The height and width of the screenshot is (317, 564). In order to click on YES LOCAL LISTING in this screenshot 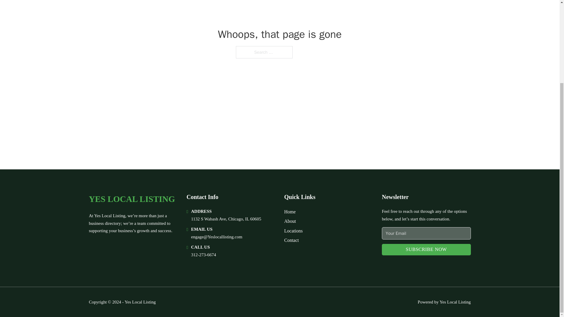, I will do `click(132, 199)`.